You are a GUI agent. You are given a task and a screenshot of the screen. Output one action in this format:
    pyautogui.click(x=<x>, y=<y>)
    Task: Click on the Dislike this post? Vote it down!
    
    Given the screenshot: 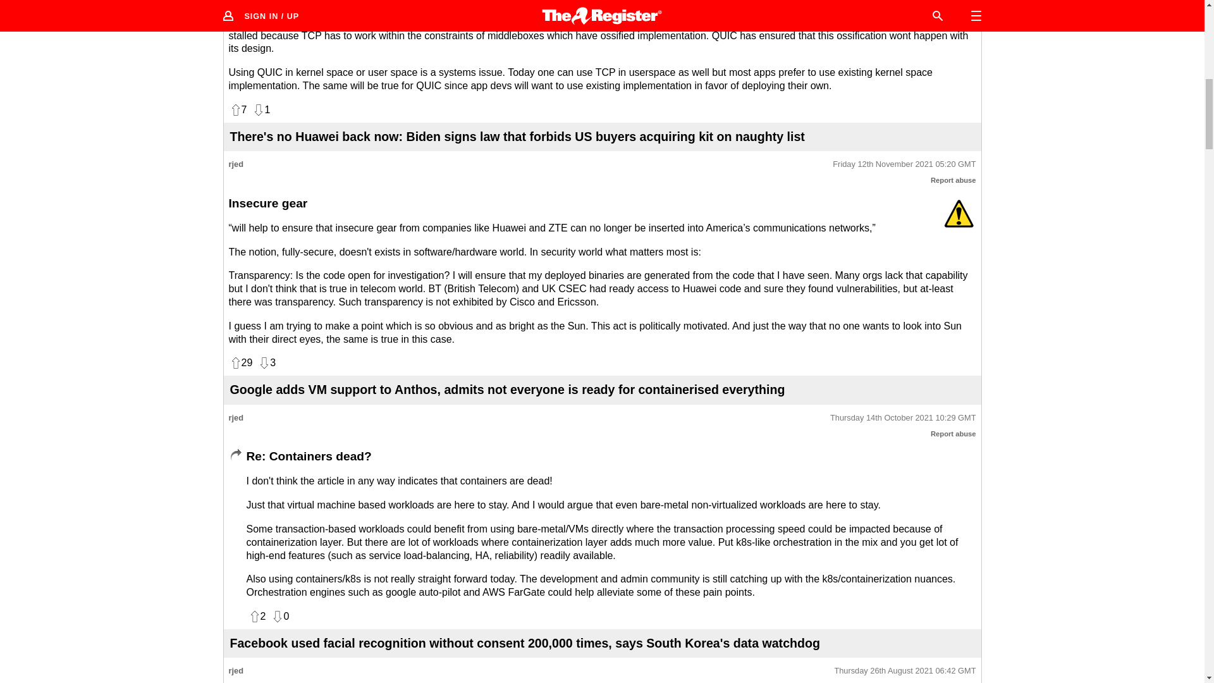 What is the action you would take?
    pyautogui.click(x=266, y=363)
    